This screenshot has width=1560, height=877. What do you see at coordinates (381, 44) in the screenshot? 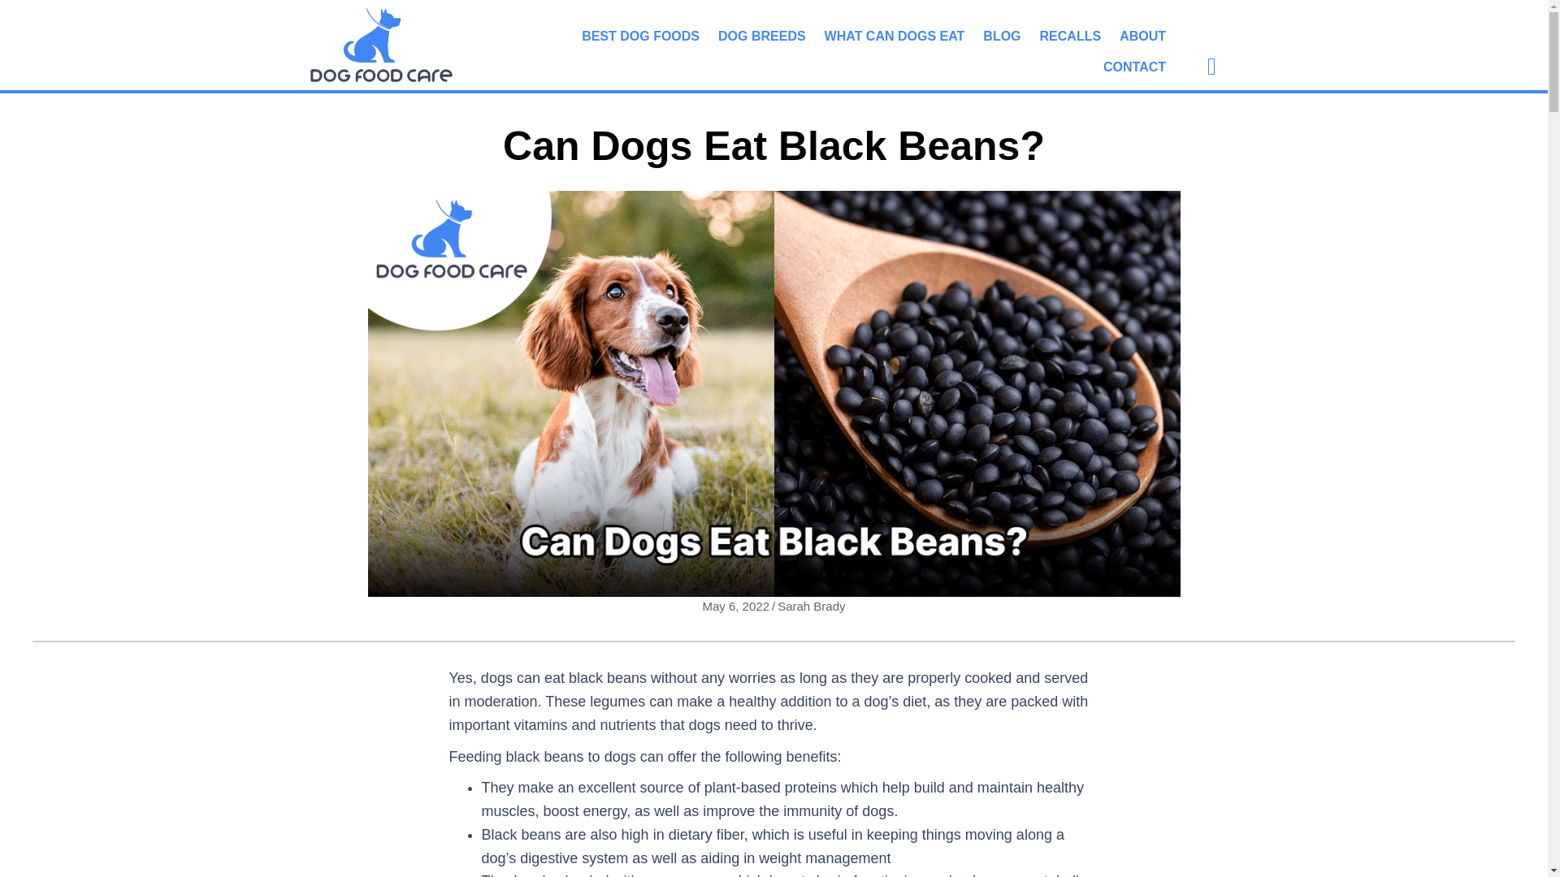
I see `dog-food-care-logo-white-background` at bounding box center [381, 44].